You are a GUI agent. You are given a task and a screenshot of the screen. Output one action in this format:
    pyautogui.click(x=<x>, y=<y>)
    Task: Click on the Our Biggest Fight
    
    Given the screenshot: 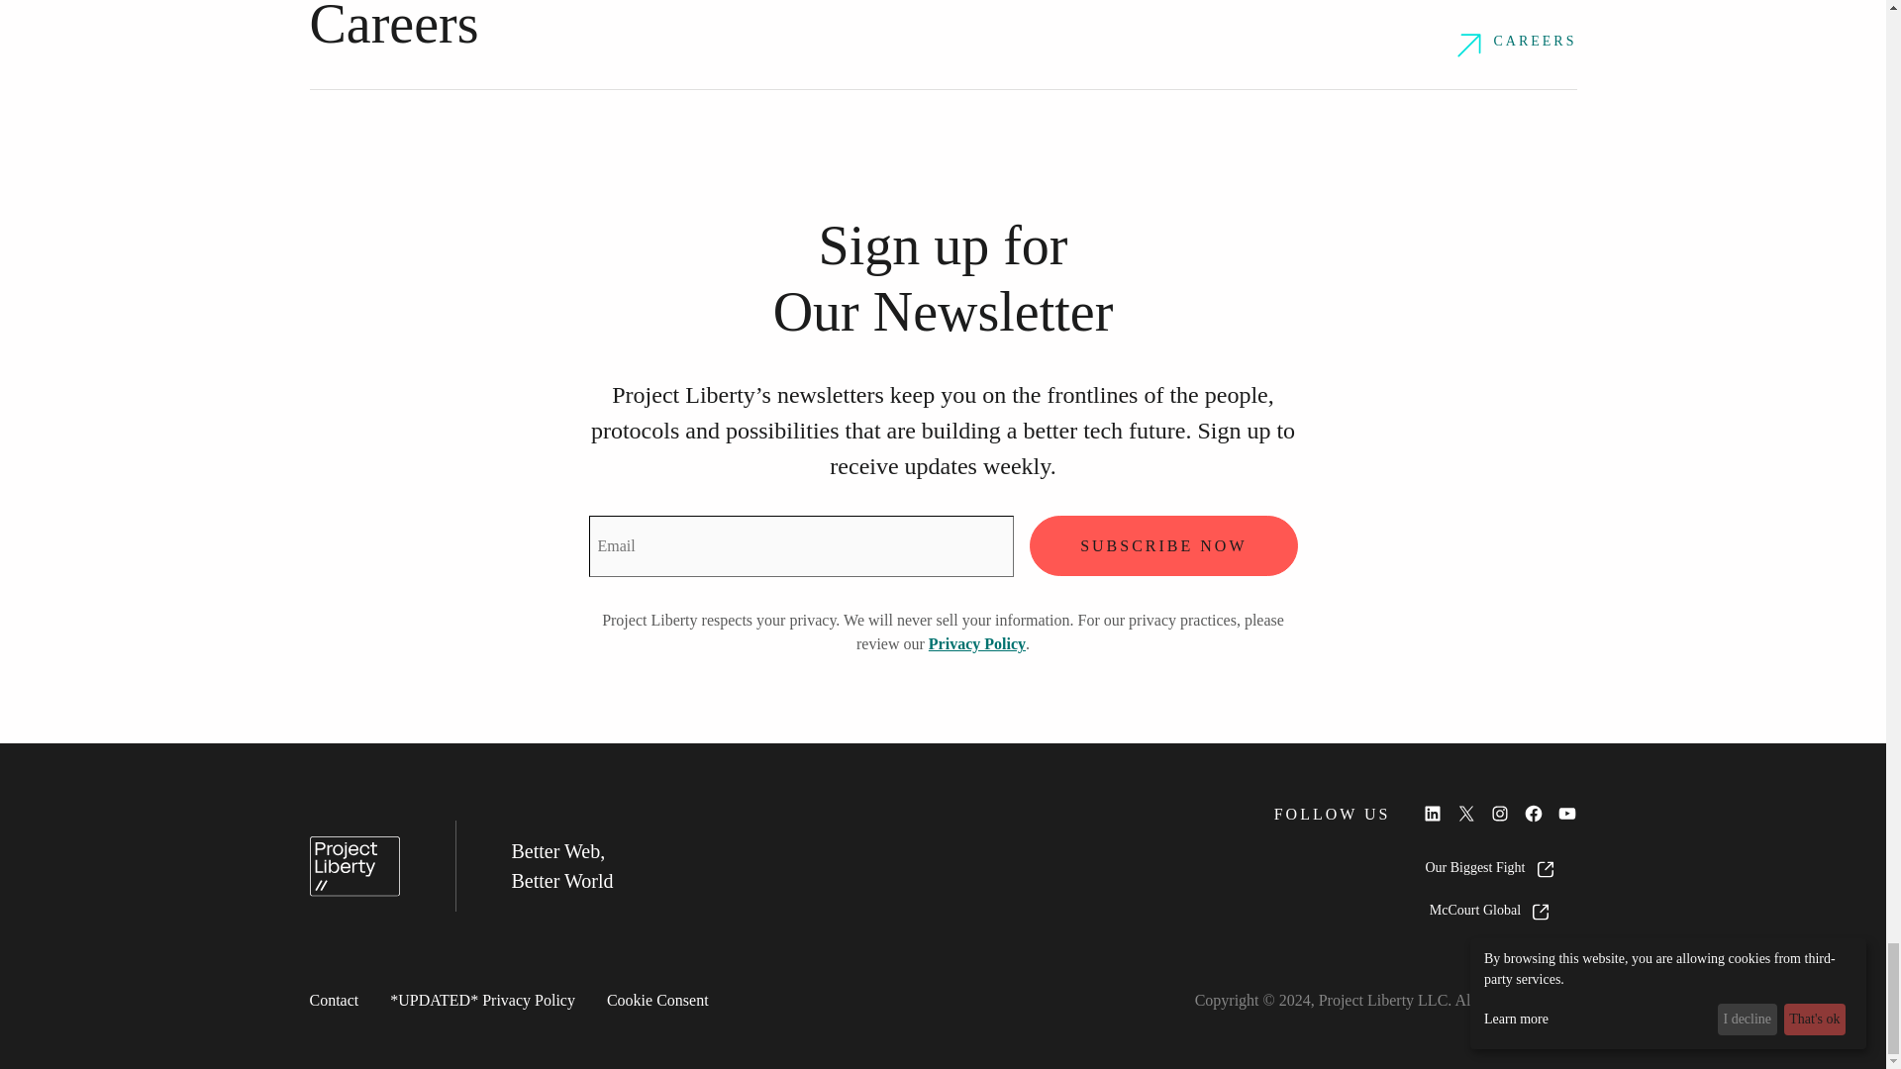 What is the action you would take?
    pyautogui.click(x=1488, y=869)
    